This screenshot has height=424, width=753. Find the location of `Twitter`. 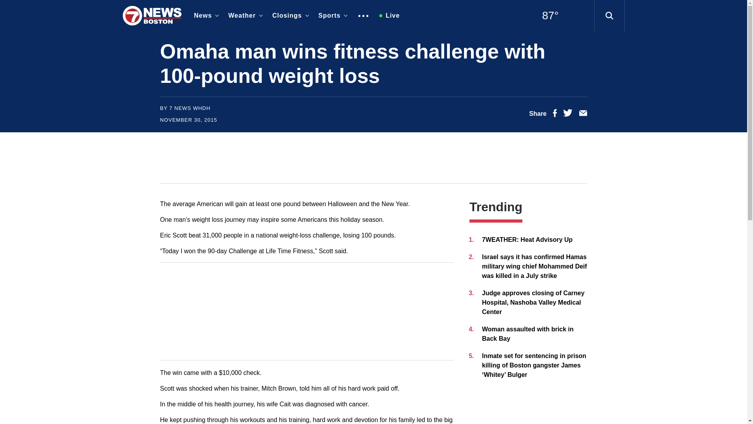

Twitter is located at coordinates (568, 115).